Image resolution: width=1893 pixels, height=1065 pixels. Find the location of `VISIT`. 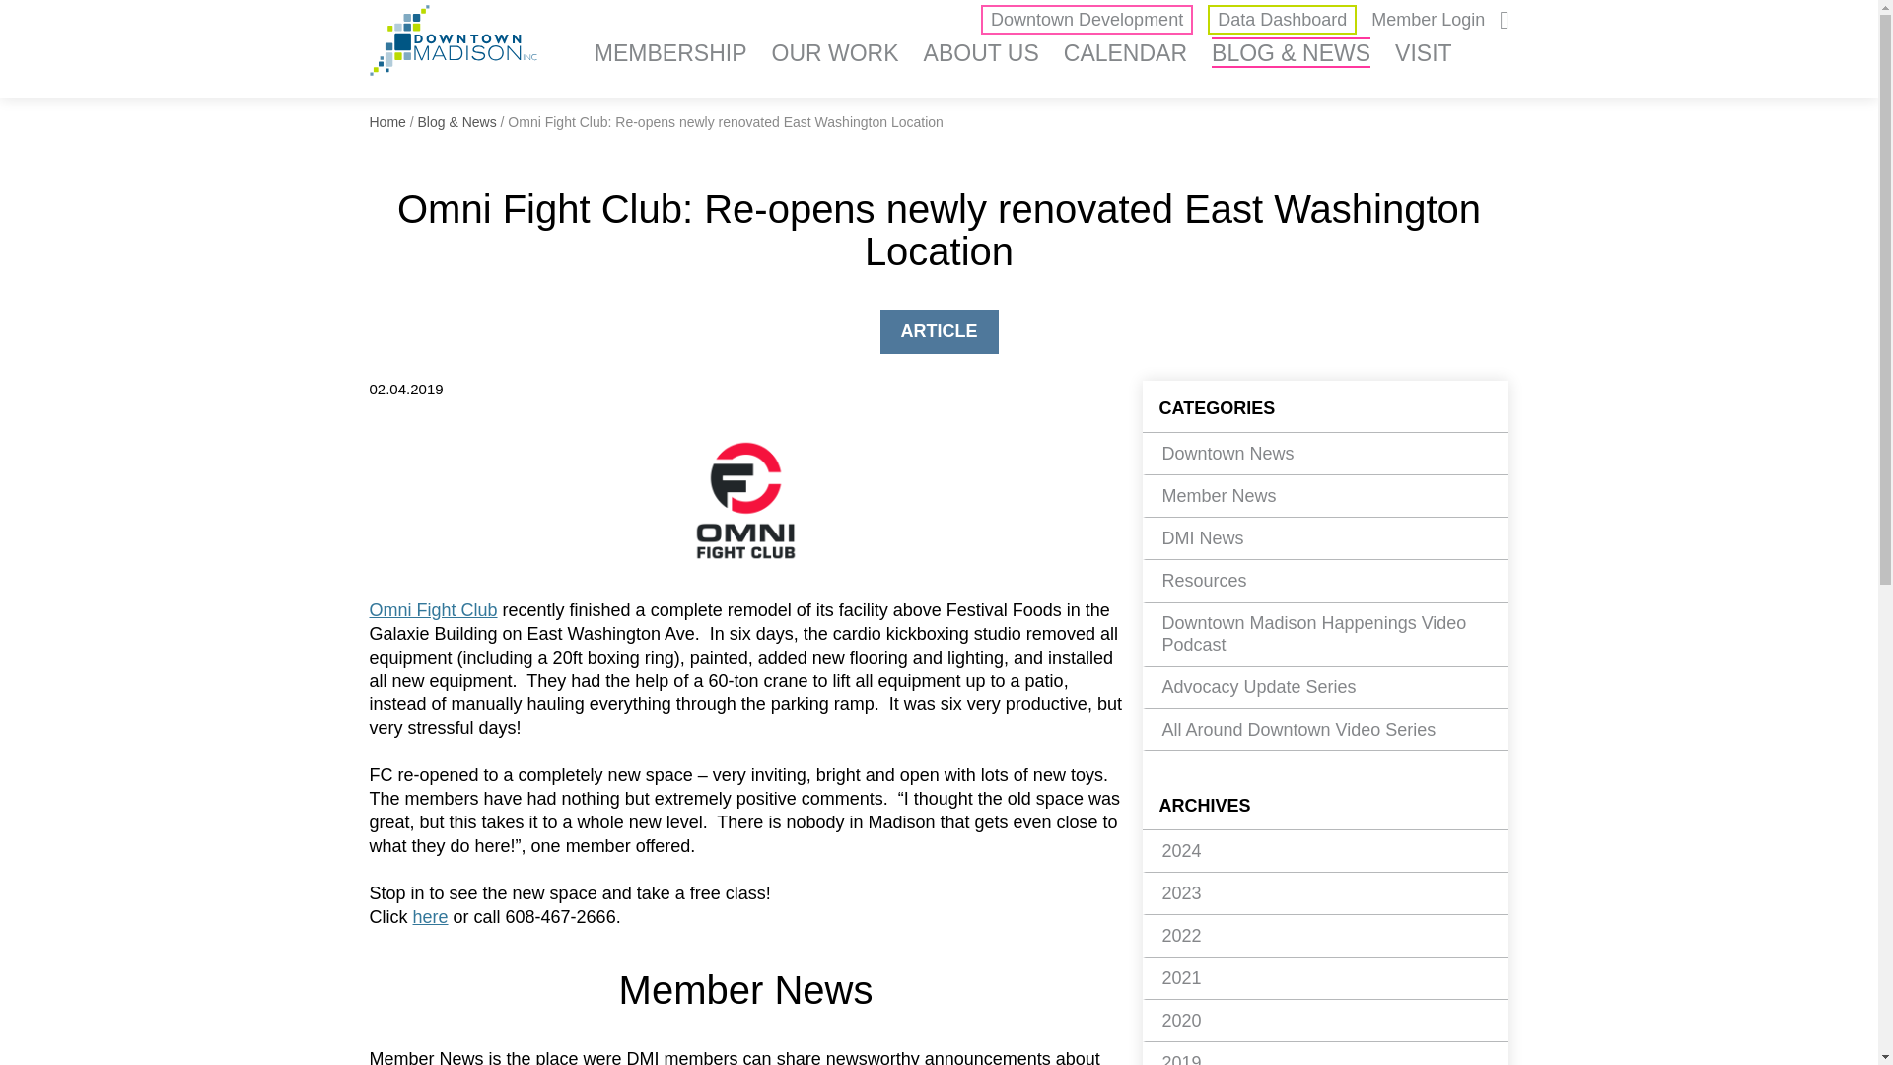

VISIT is located at coordinates (1424, 52).